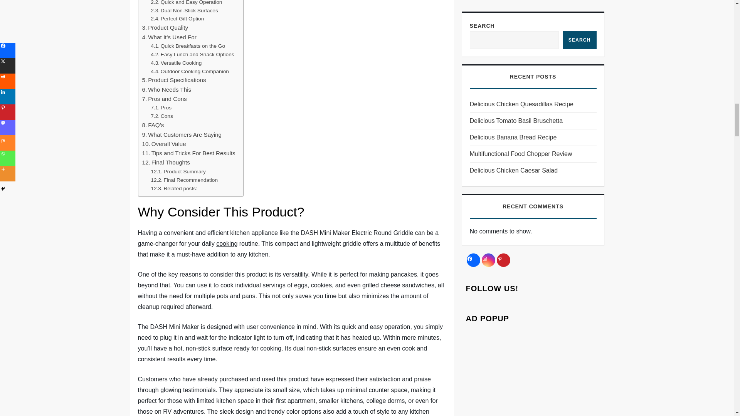 This screenshot has width=740, height=416. I want to click on Product Specifications, so click(173, 80).